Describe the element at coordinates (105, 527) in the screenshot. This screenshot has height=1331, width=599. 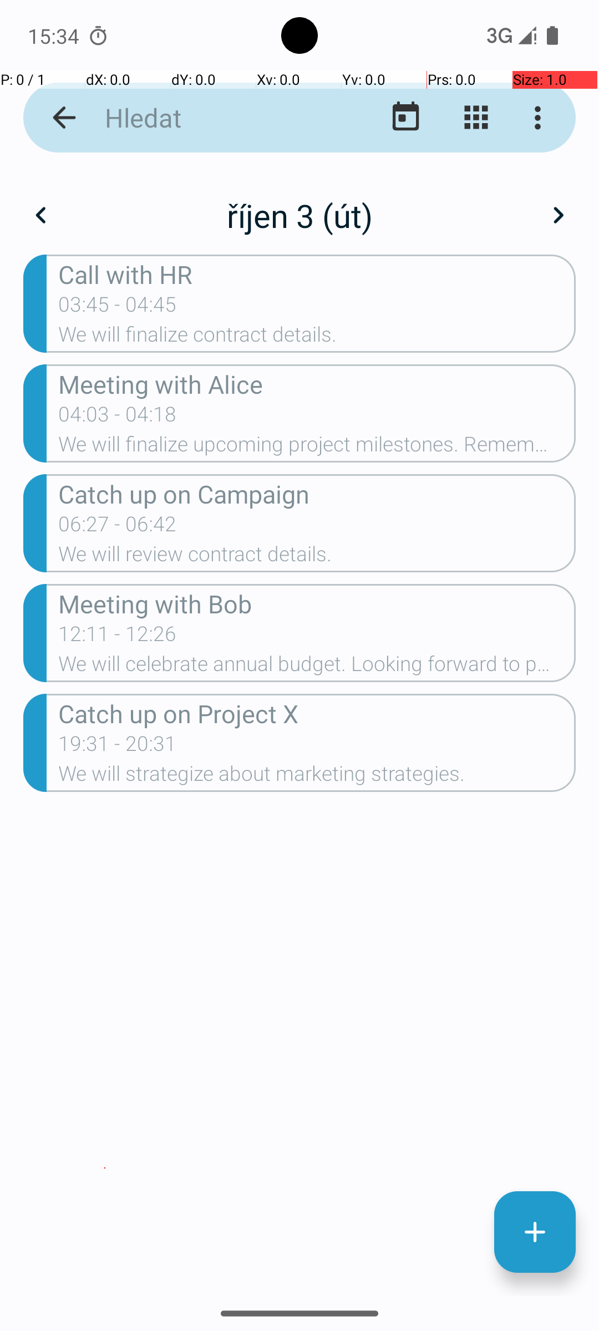
I see `DUBEN` at that location.